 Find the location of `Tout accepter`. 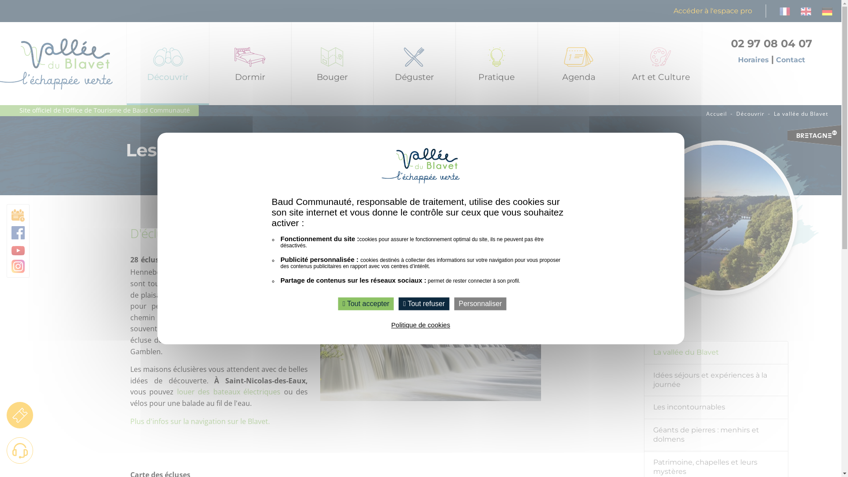

Tout accepter is located at coordinates (366, 304).